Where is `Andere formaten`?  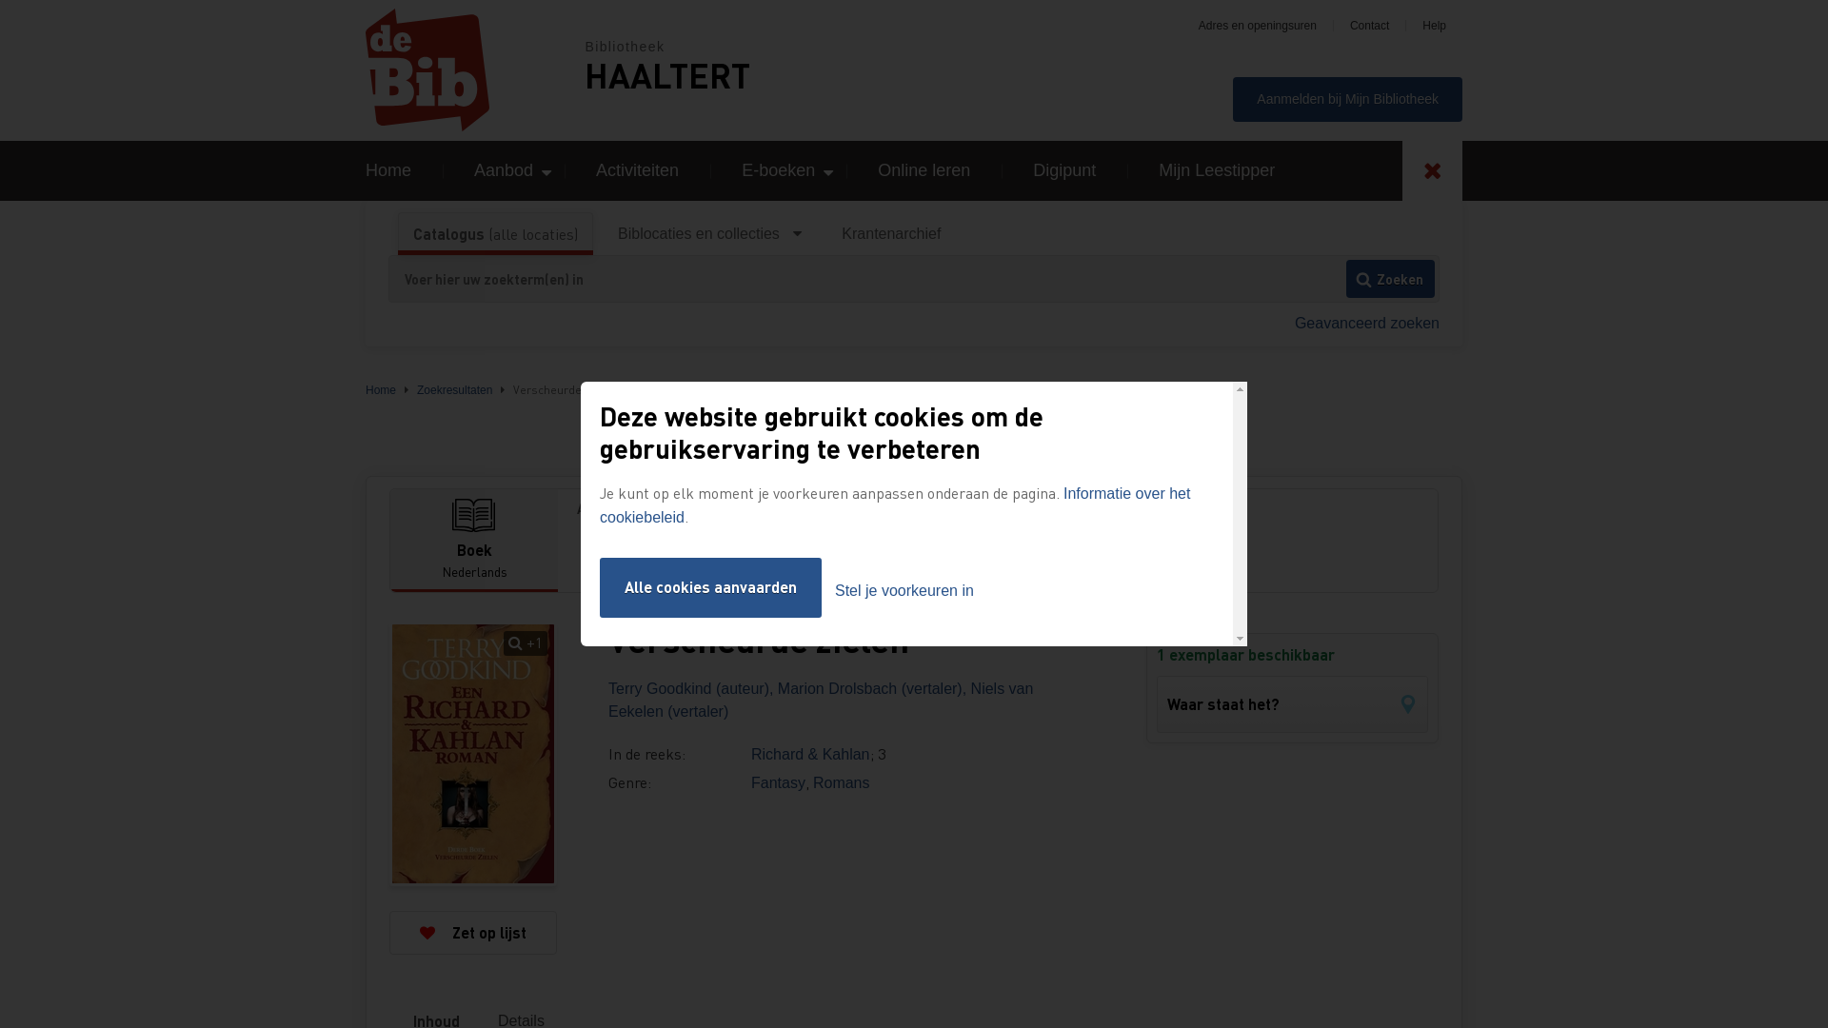 Andere formaten is located at coordinates (998, 508).